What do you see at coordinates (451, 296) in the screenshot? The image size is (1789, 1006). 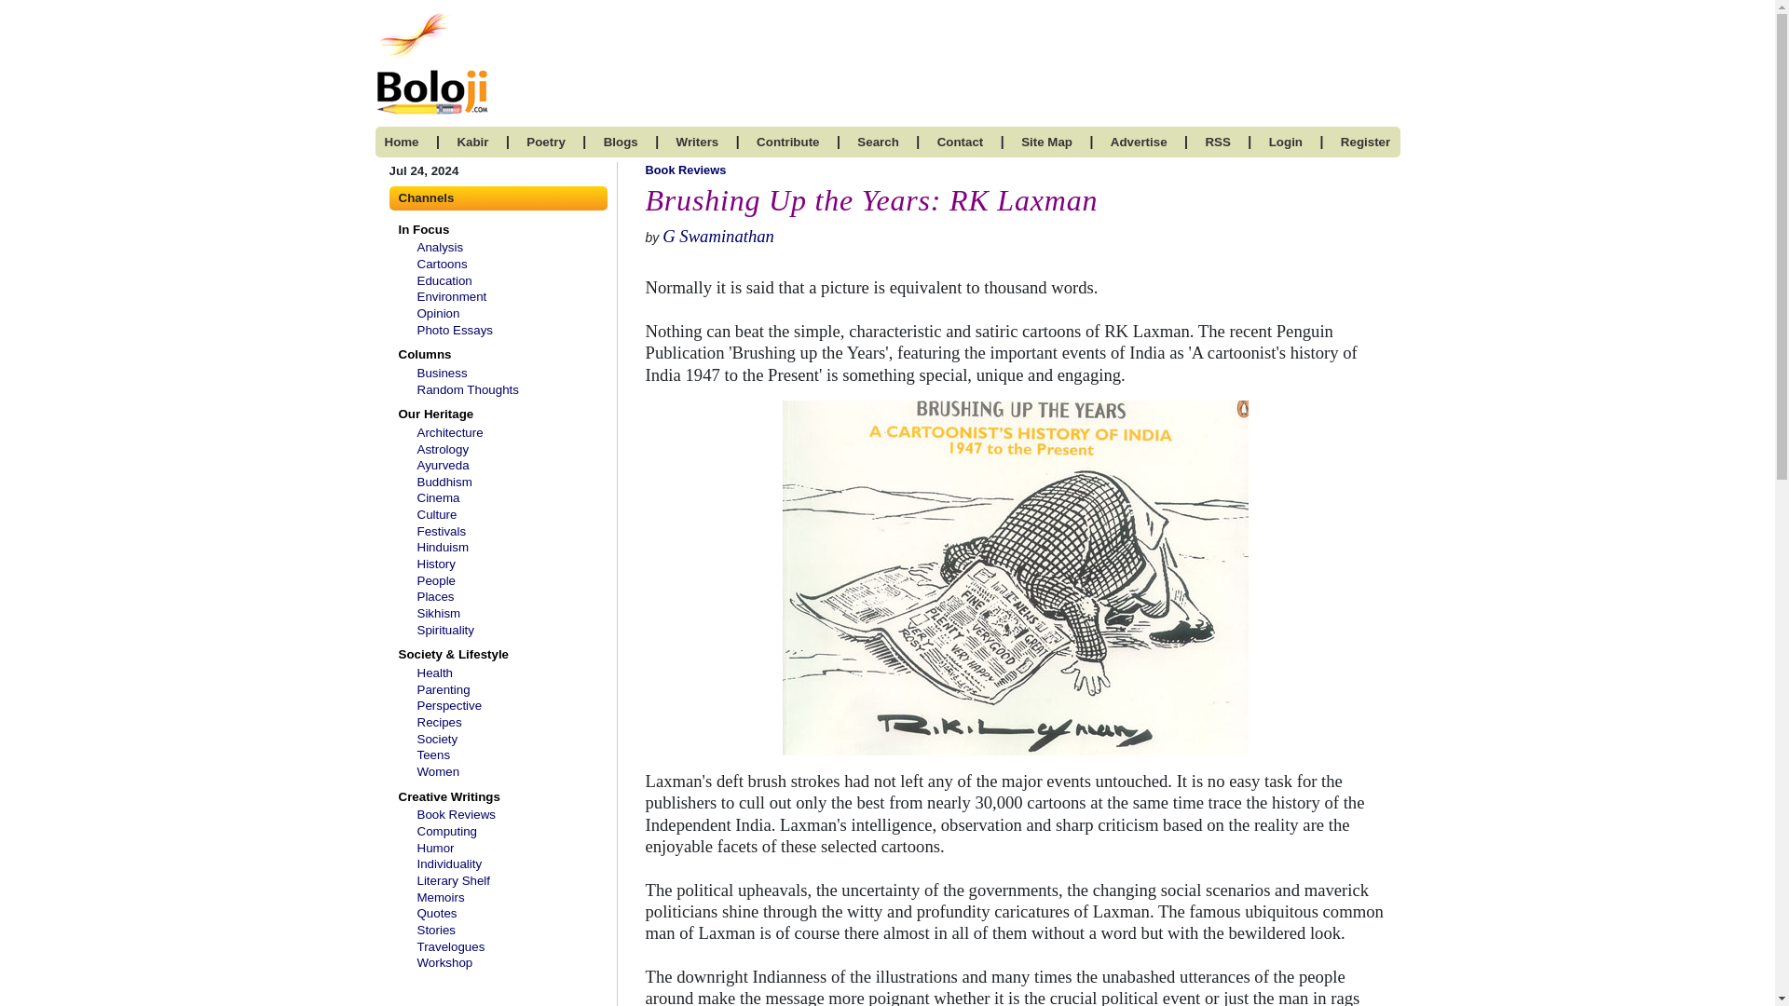 I see `Environment` at bounding box center [451, 296].